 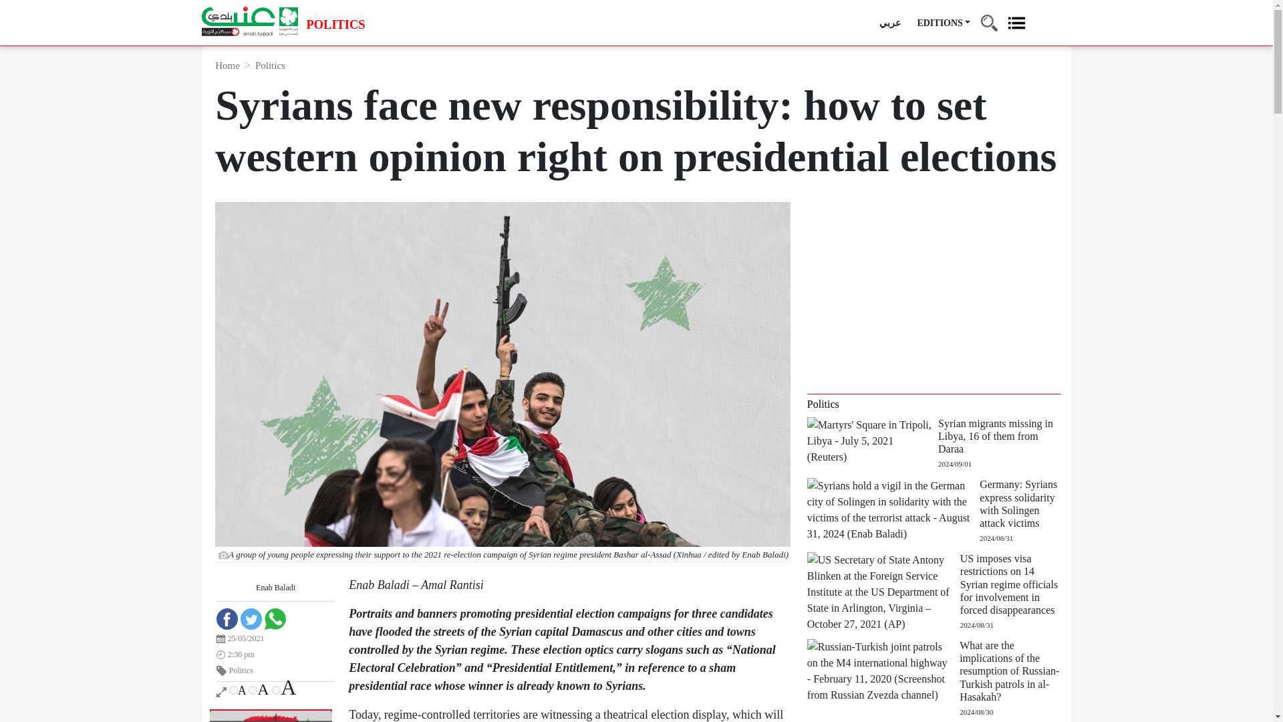 What do you see at coordinates (999, 443) in the screenshot?
I see `Syrian migrants missing in Libya, 16 of them from Daraa` at bounding box center [999, 443].